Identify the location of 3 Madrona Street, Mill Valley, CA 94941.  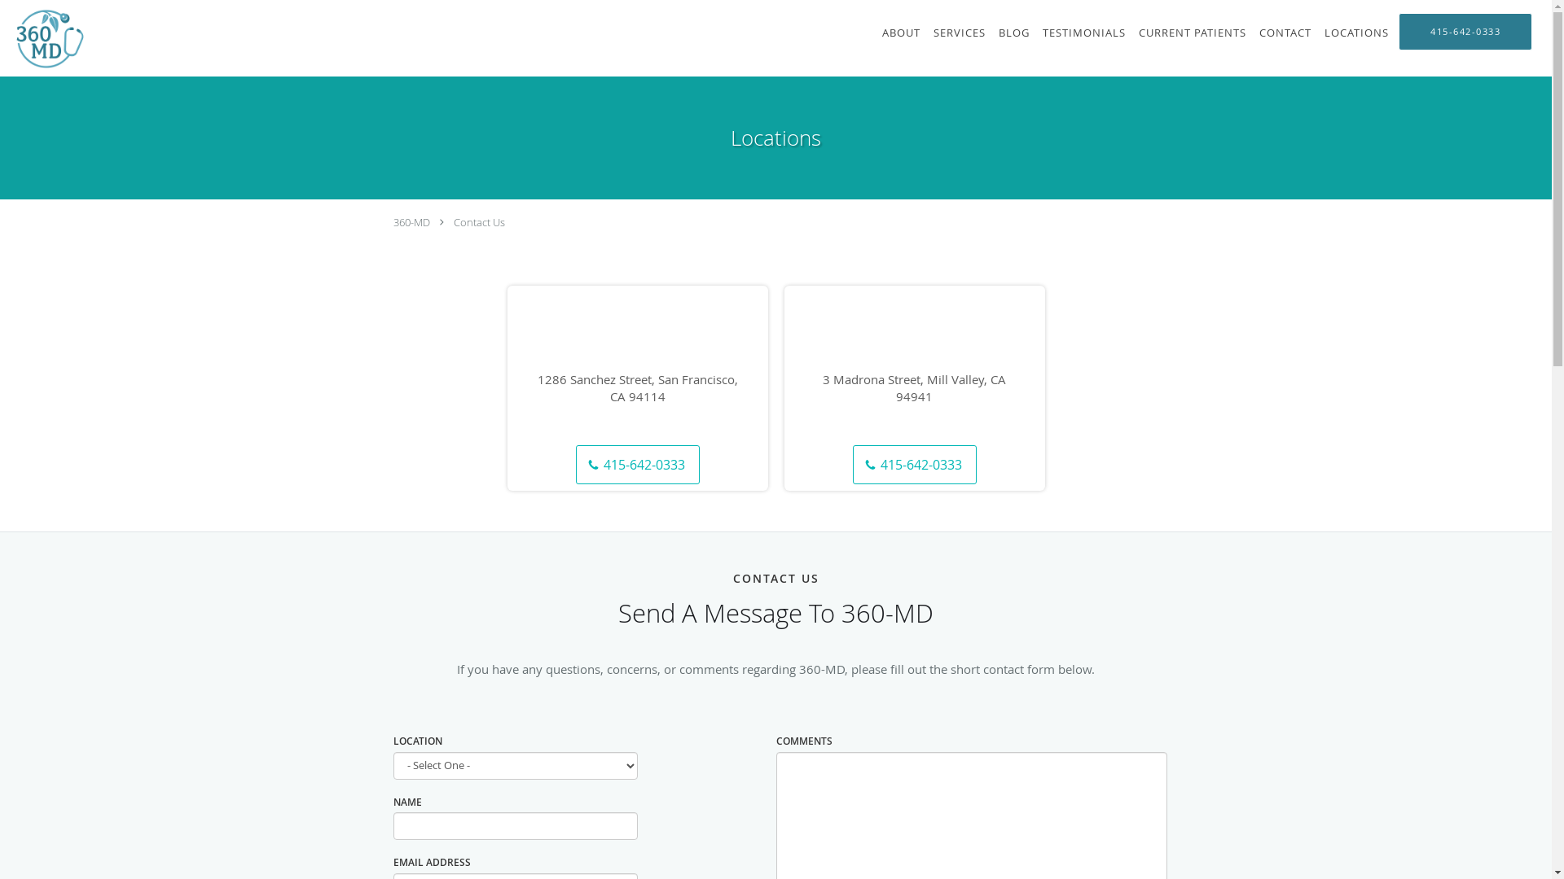
(915, 388).